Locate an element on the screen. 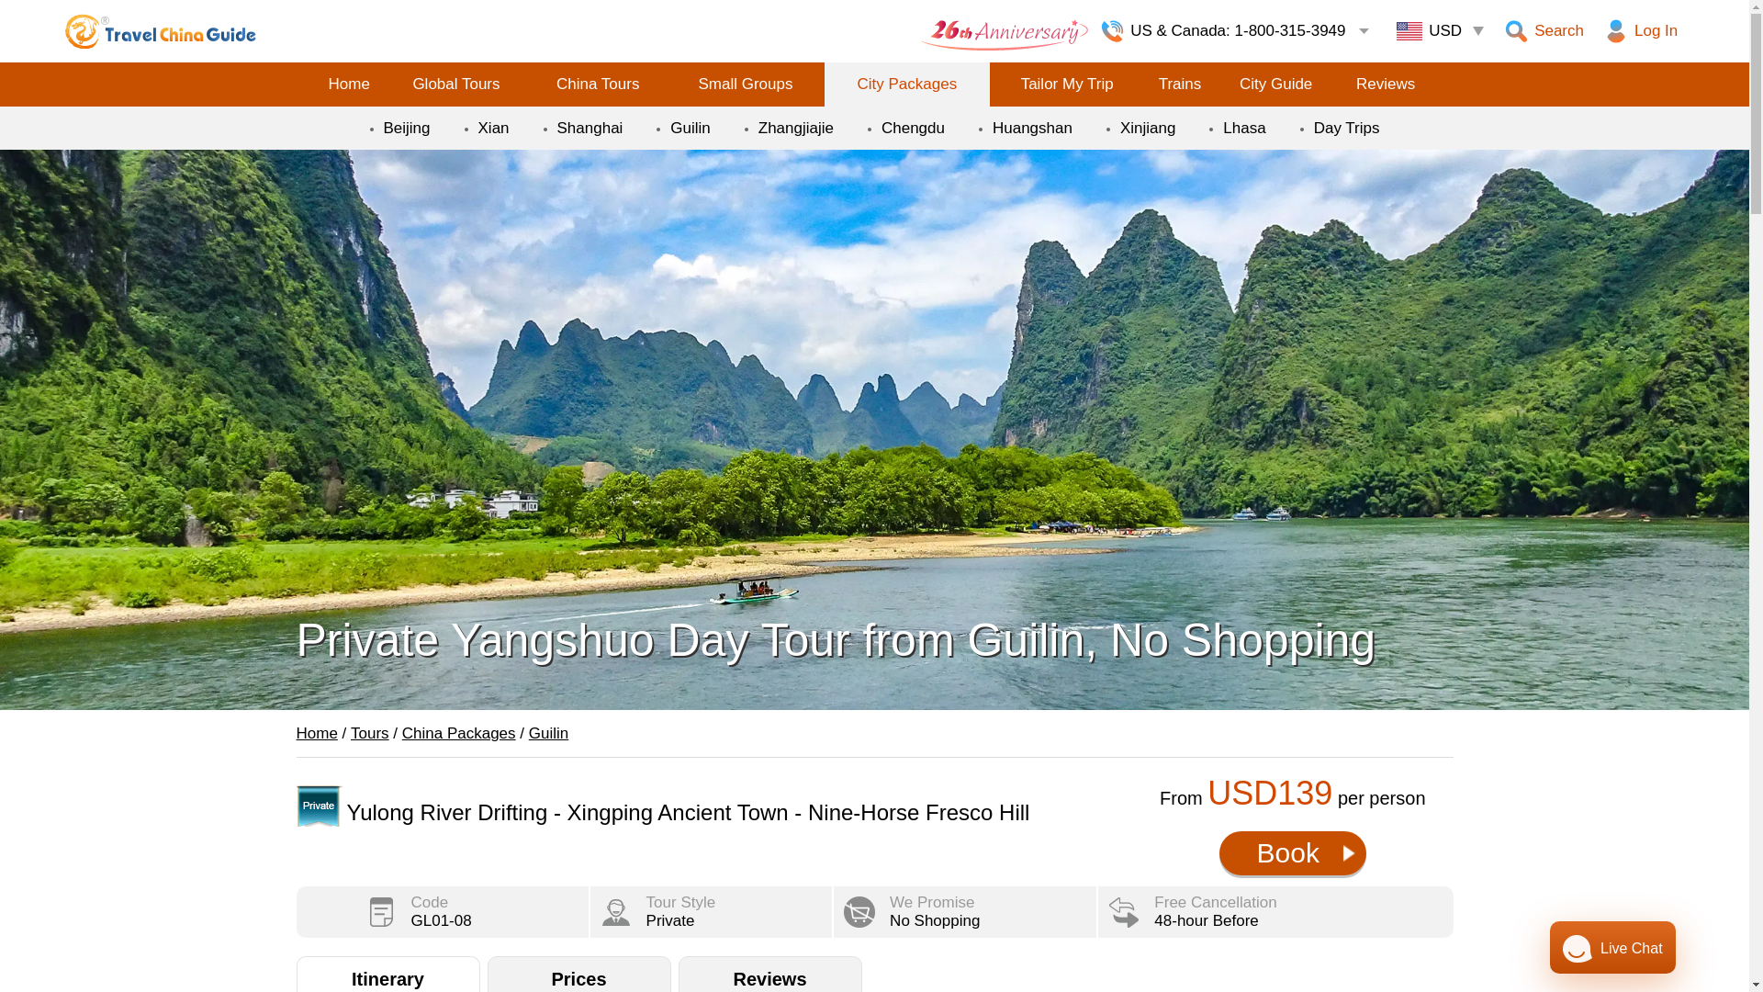 The image size is (1763, 992). Beijing is located at coordinates (407, 128).